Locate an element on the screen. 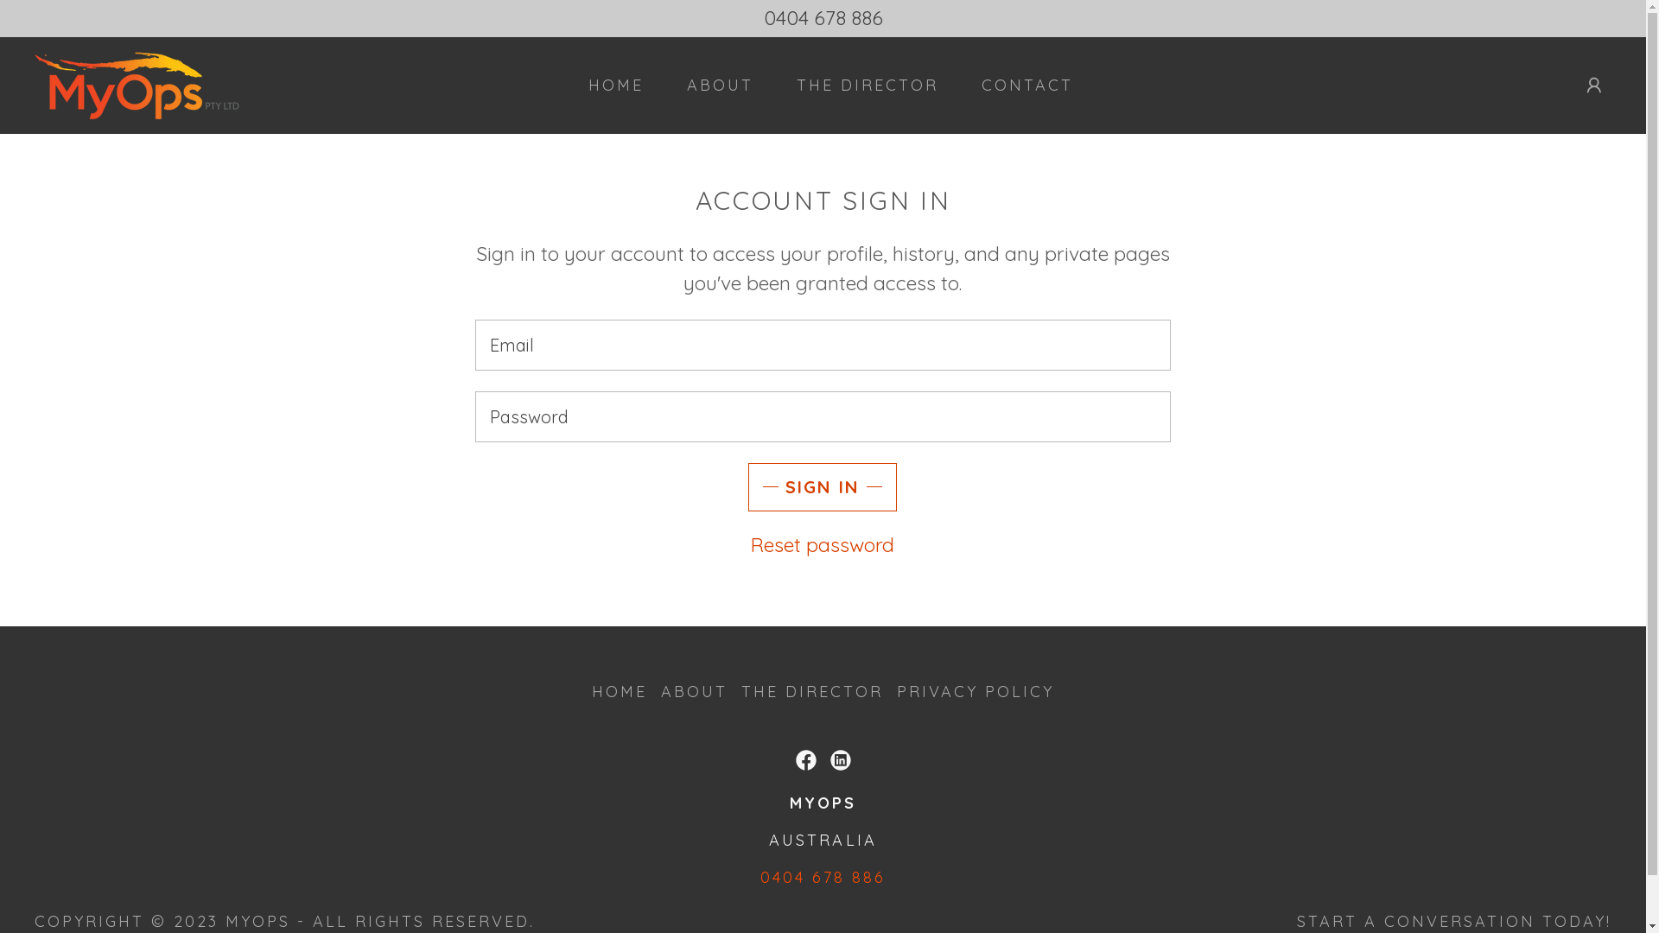  SIGN IN is located at coordinates (823, 487).